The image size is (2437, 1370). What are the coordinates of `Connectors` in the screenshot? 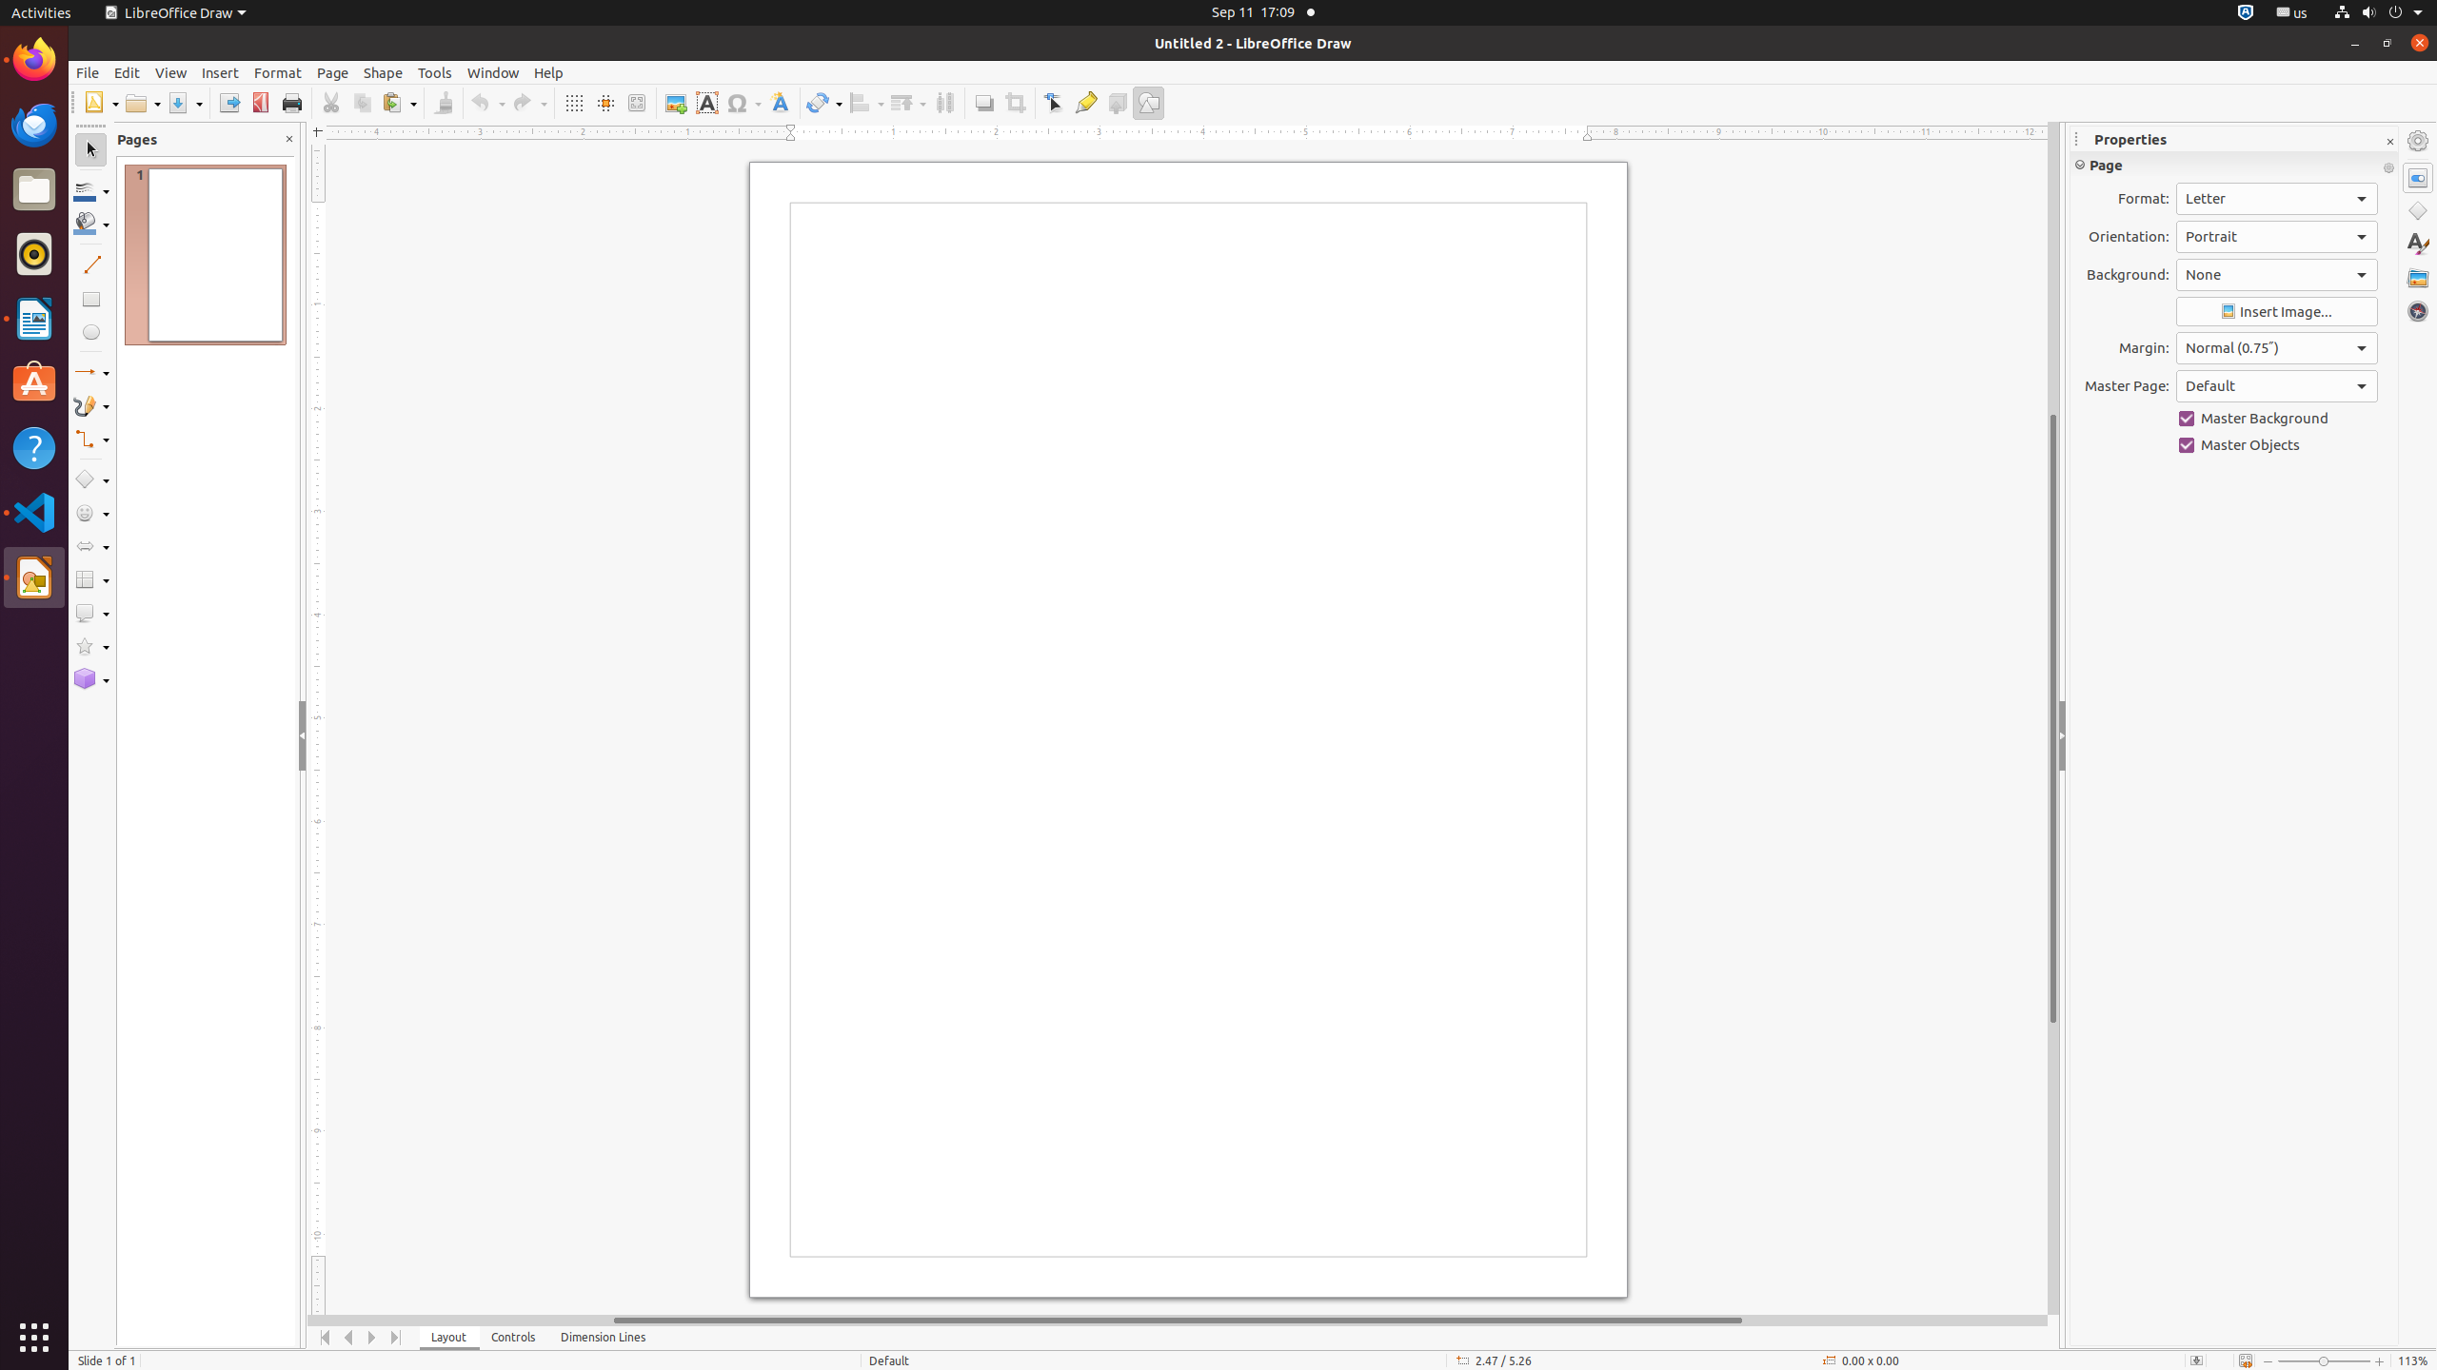 It's located at (91, 440).